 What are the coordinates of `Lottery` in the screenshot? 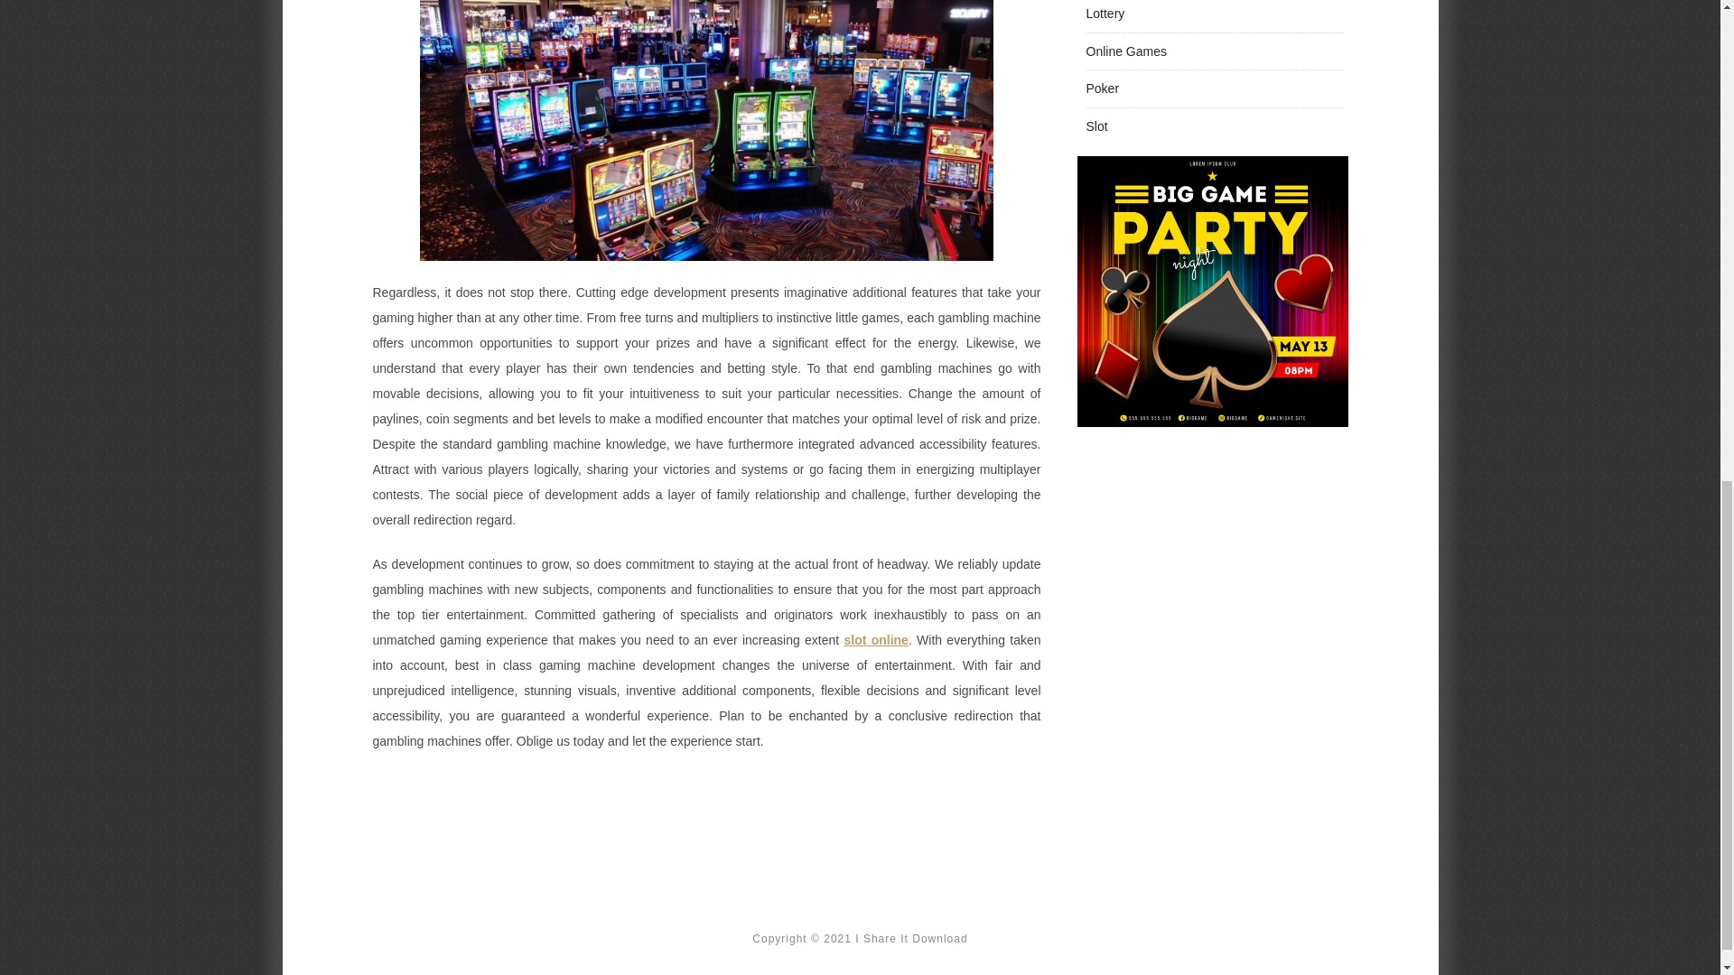 It's located at (1104, 13).